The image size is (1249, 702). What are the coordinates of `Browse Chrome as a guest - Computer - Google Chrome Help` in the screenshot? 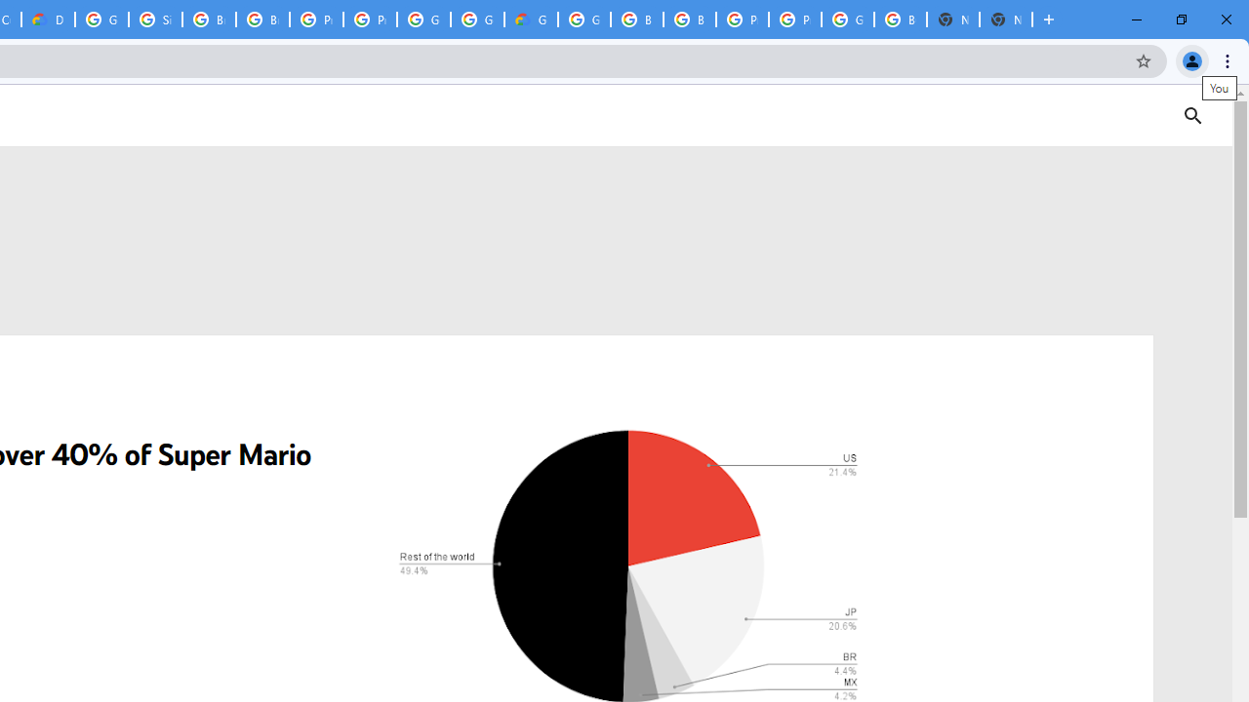 It's located at (262, 19).